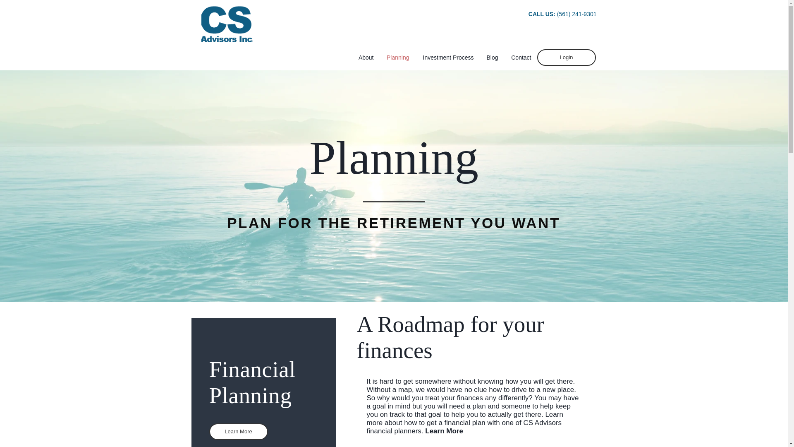 The height and width of the screenshot is (447, 794). I want to click on About, so click(366, 58).